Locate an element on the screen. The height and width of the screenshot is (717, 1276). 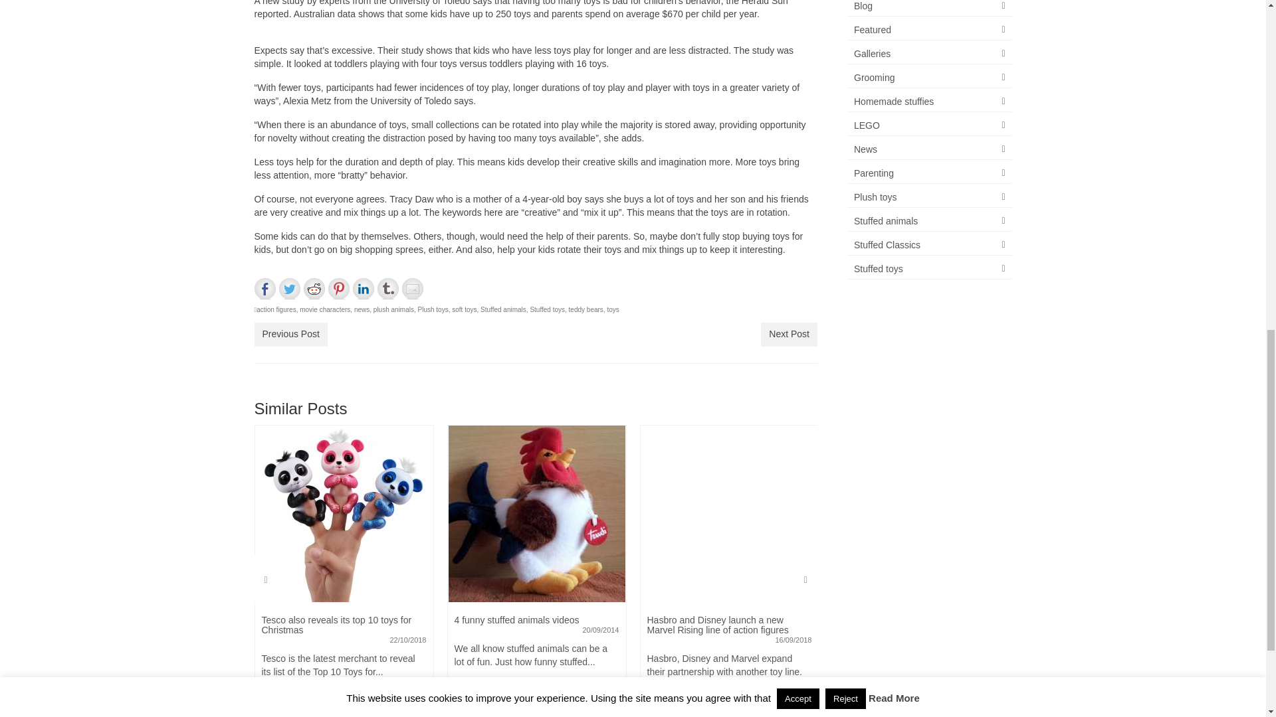
Share on tumblr is located at coordinates (388, 289).